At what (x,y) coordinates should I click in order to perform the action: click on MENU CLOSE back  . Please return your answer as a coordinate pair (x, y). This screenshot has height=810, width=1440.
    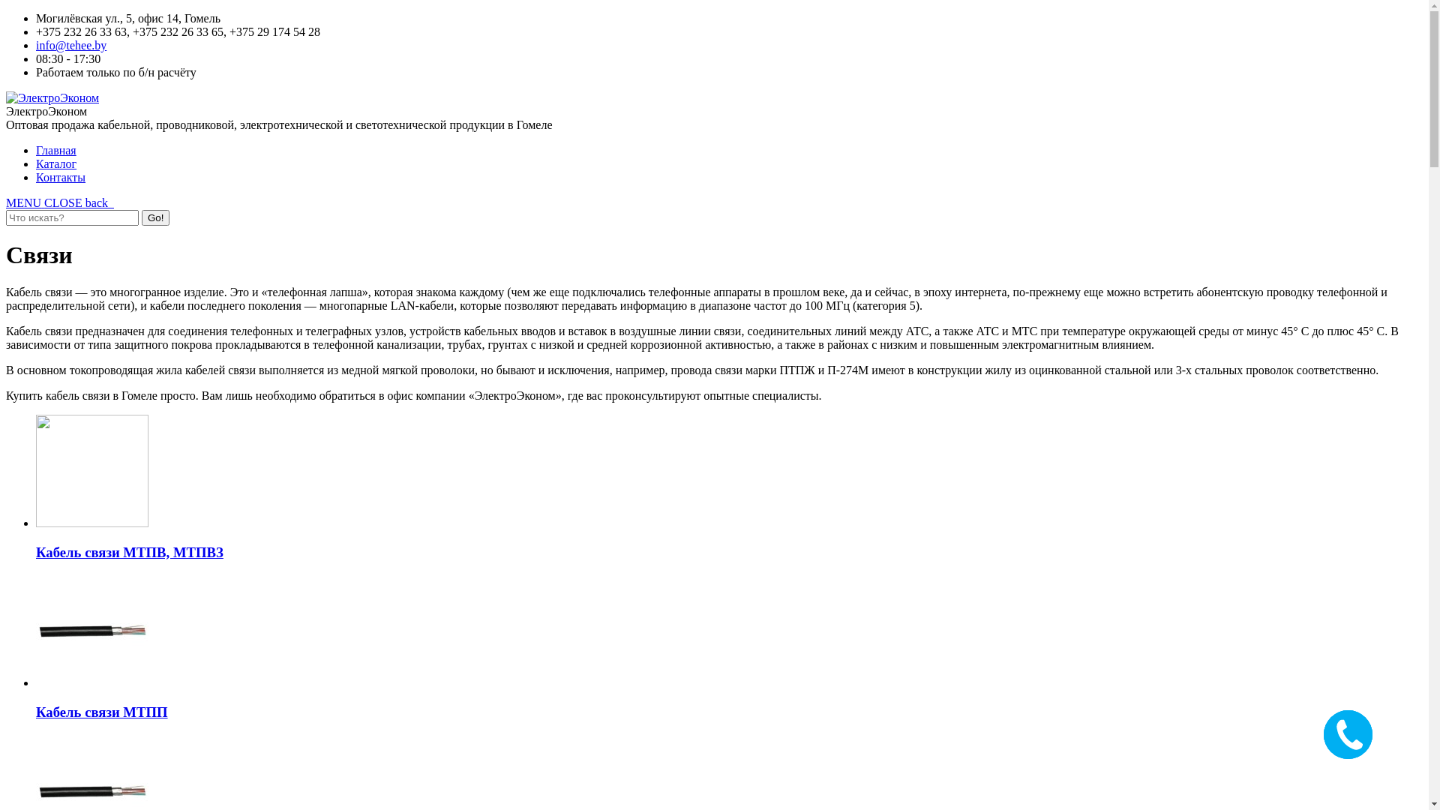
    Looking at the image, I should click on (60, 202).